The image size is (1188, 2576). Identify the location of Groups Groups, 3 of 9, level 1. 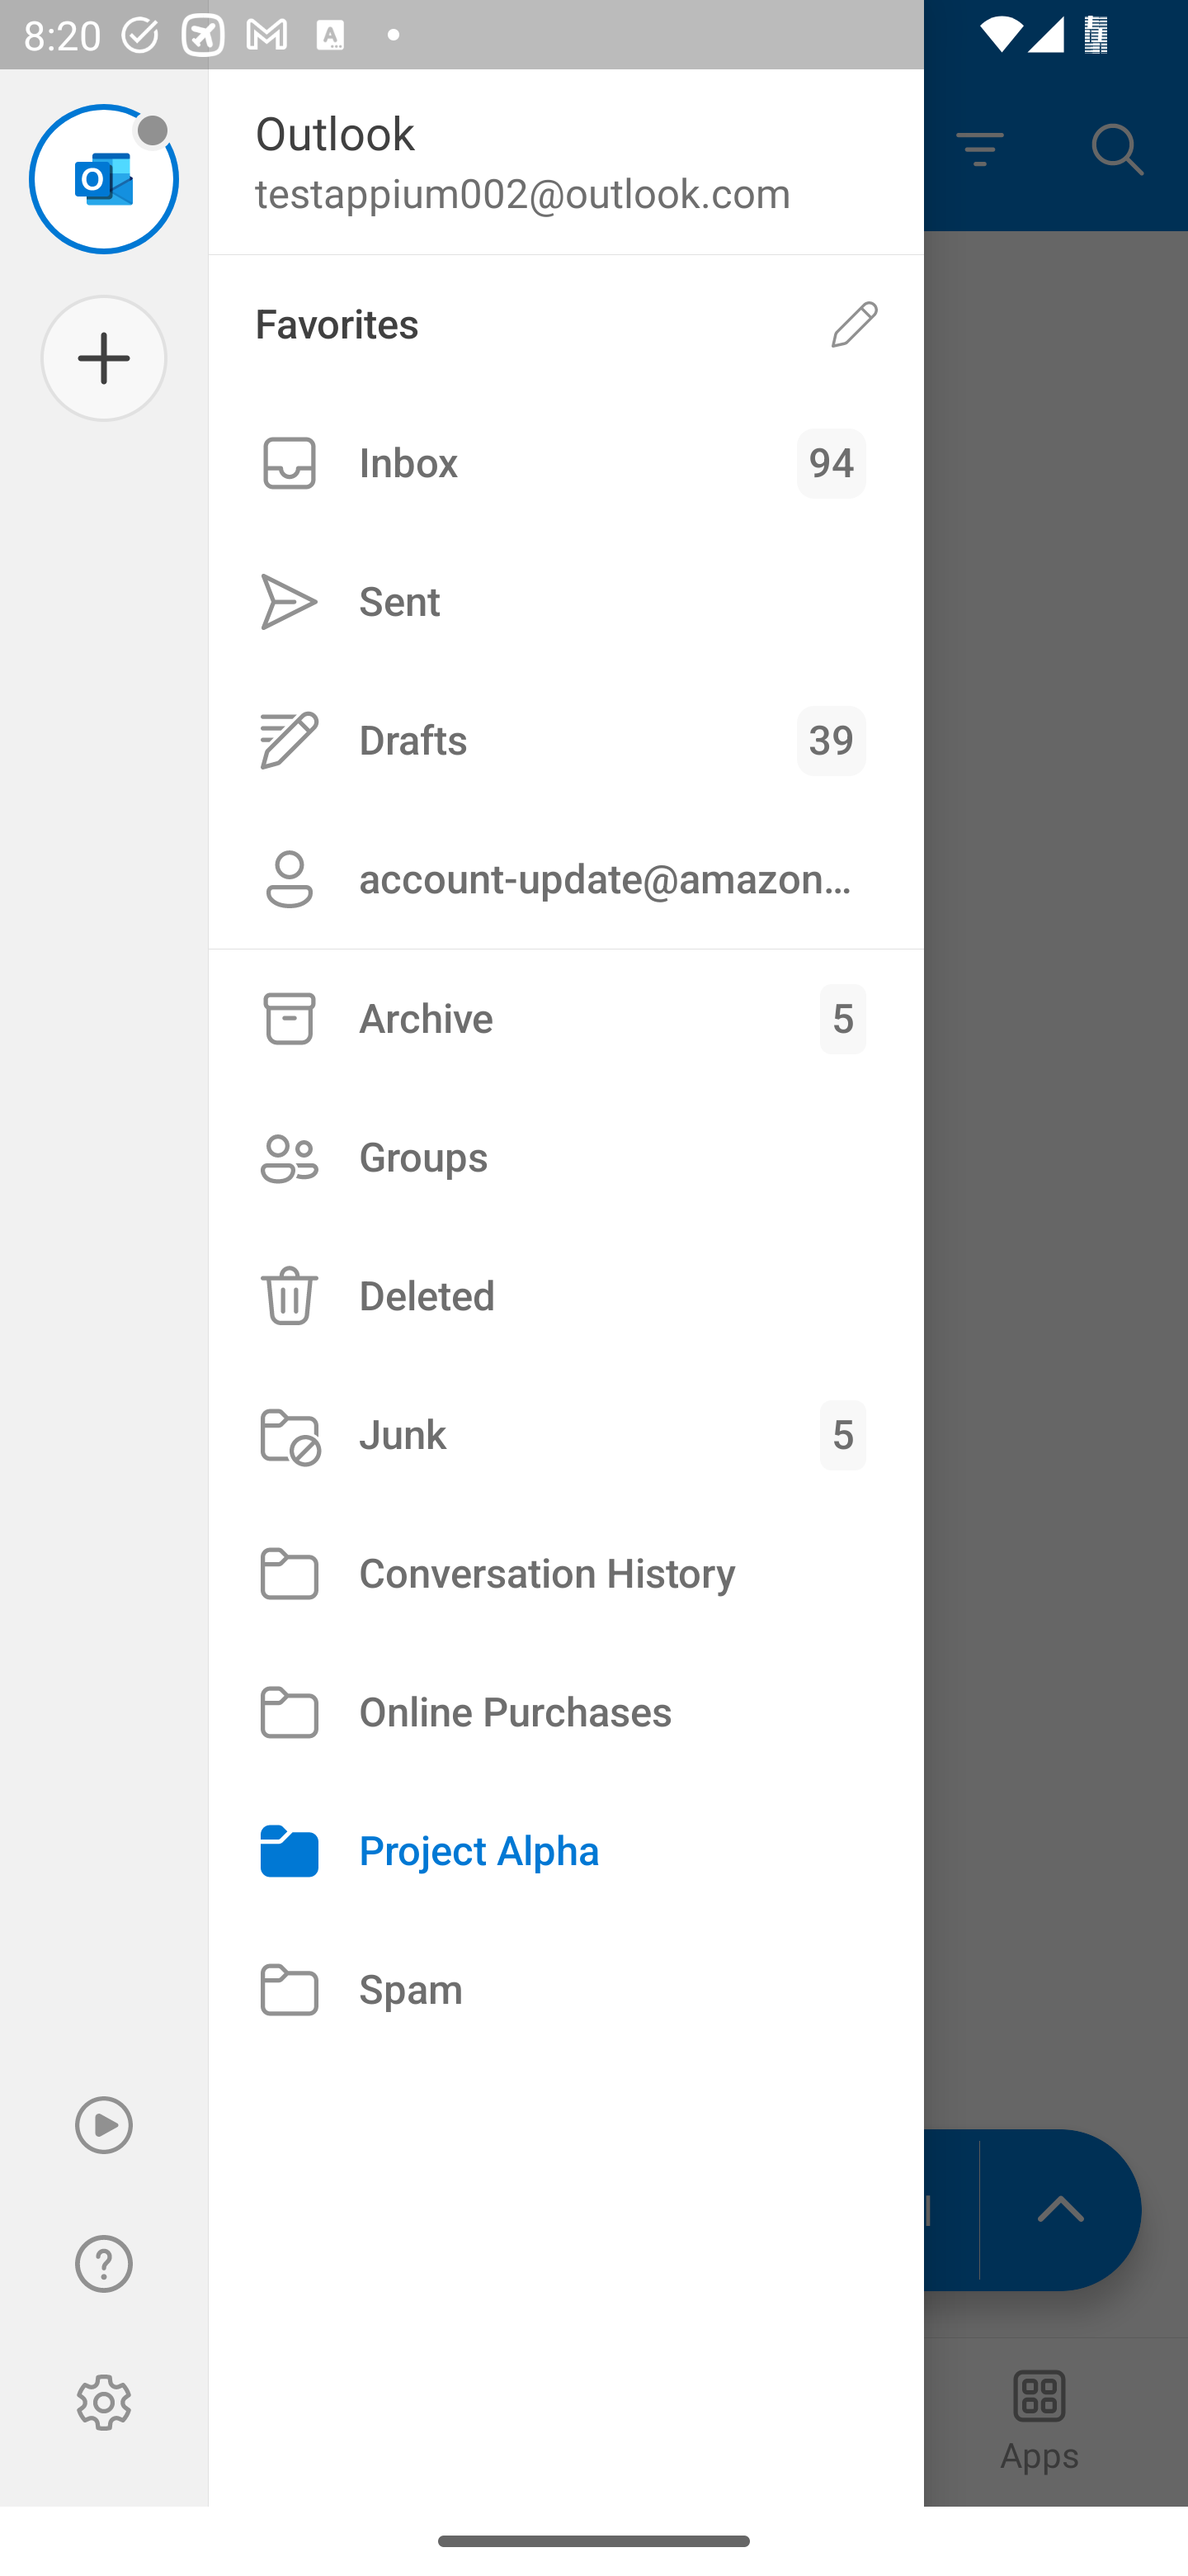
(566, 1156).